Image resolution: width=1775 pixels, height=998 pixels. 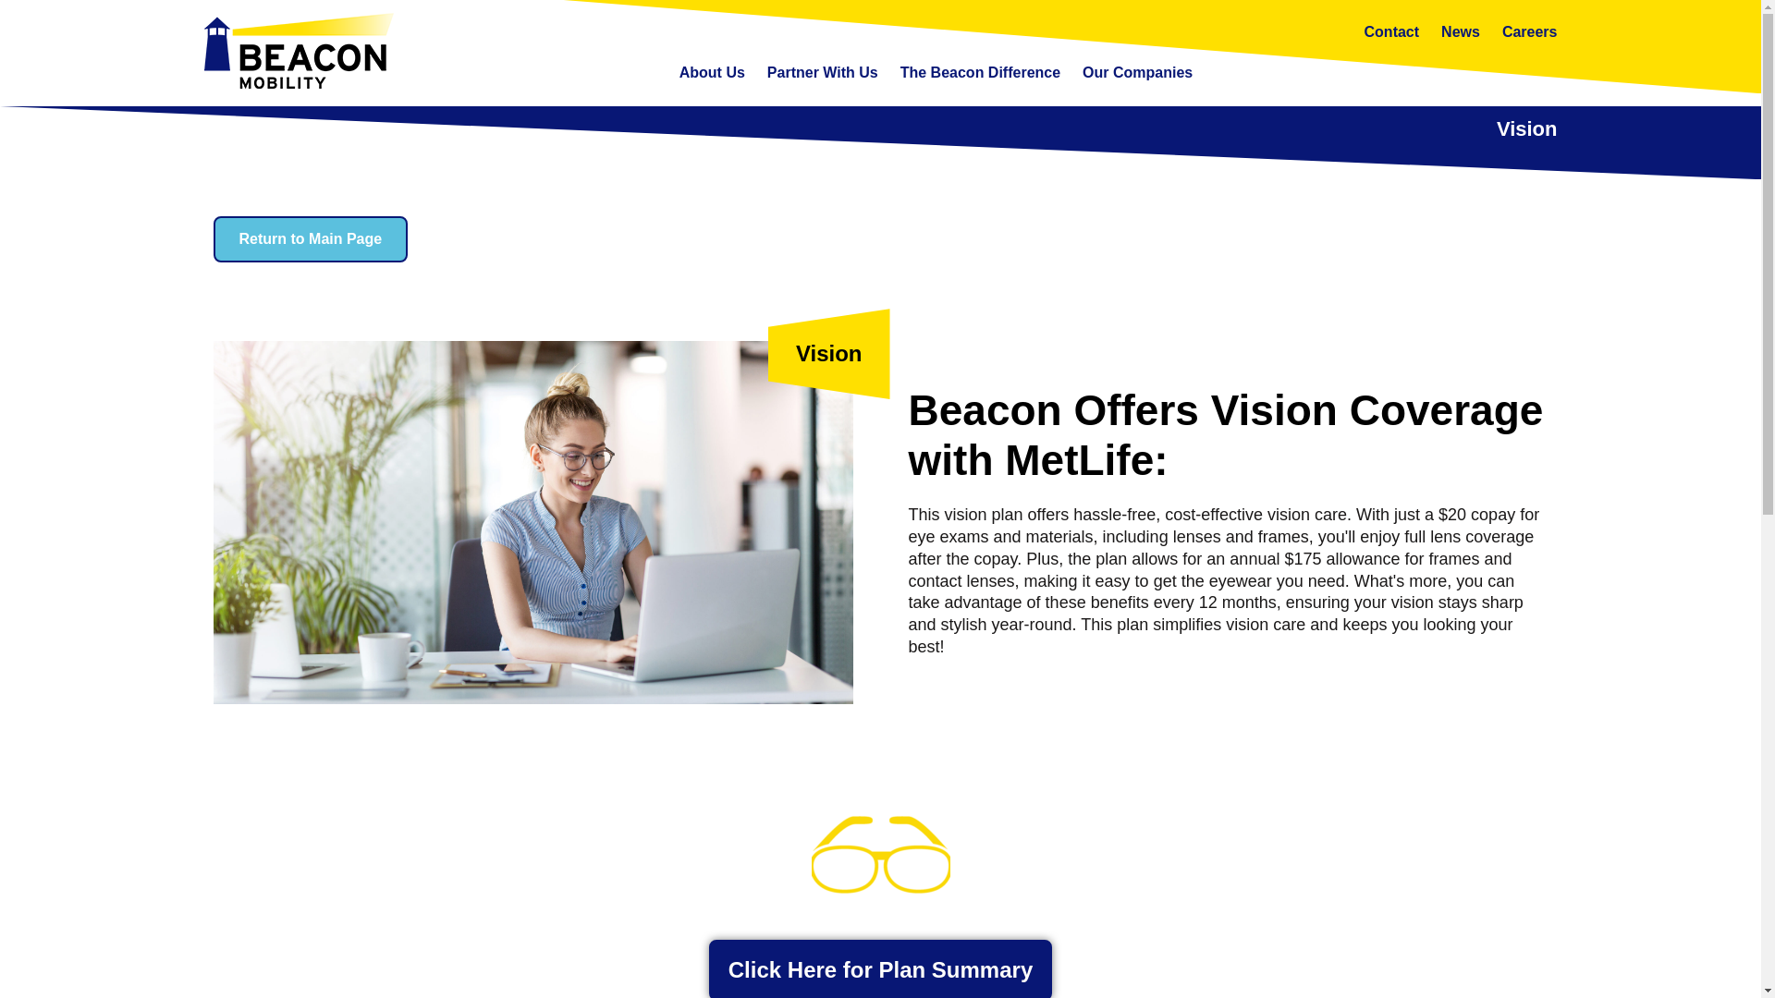 What do you see at coordinates (311, 239) in the screenshot?
I see `Return to Main Page` at bounding box center [311, 239].